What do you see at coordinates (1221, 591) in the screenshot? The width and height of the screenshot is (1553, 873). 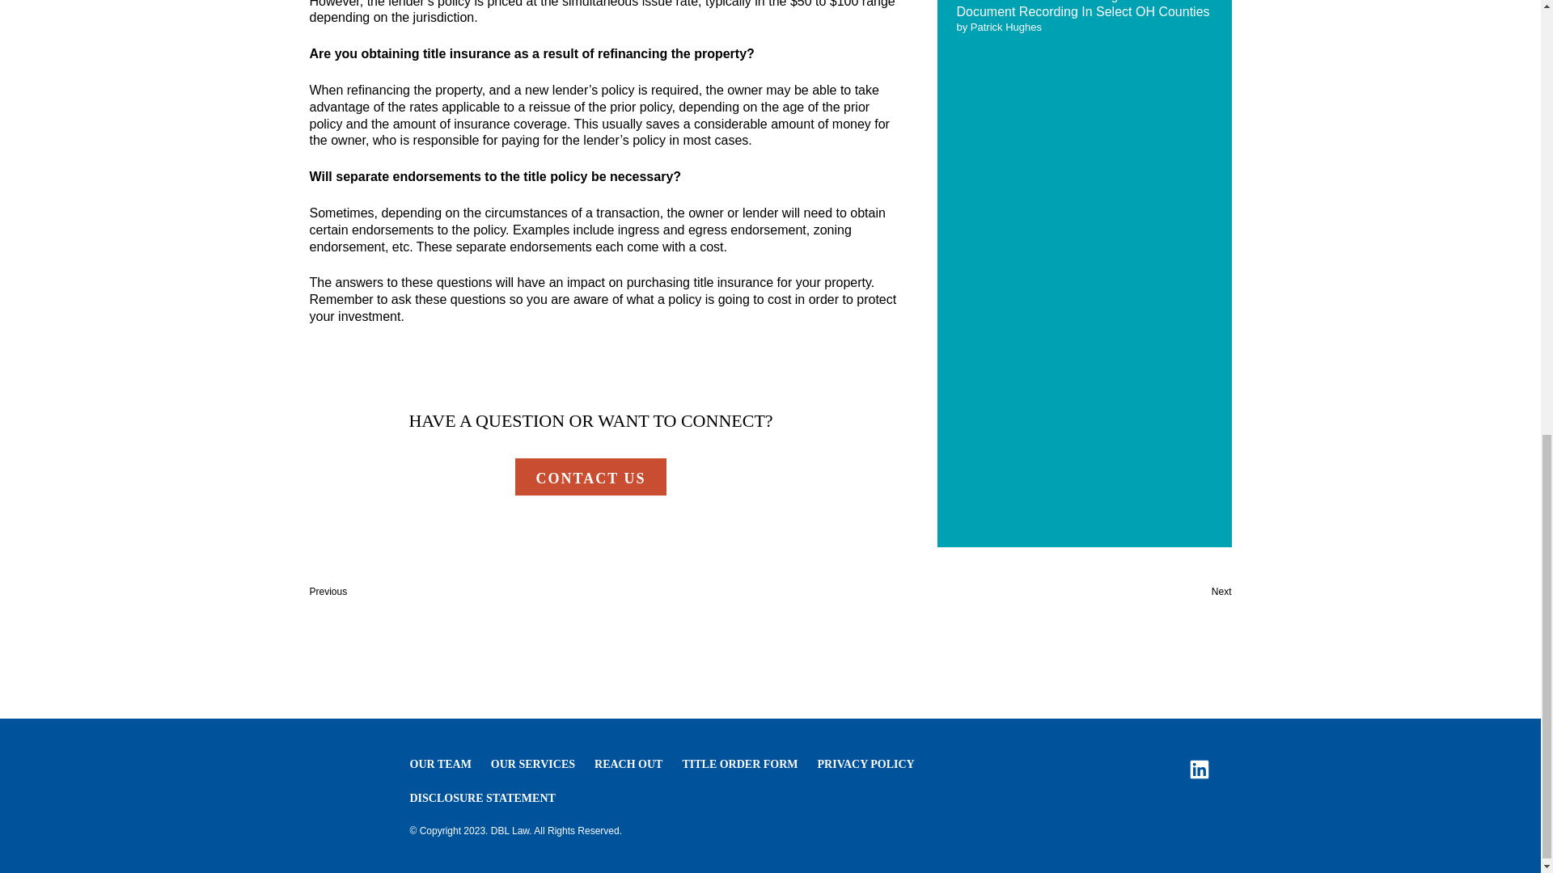 I see `Next` at bounding box center [1221, 591].